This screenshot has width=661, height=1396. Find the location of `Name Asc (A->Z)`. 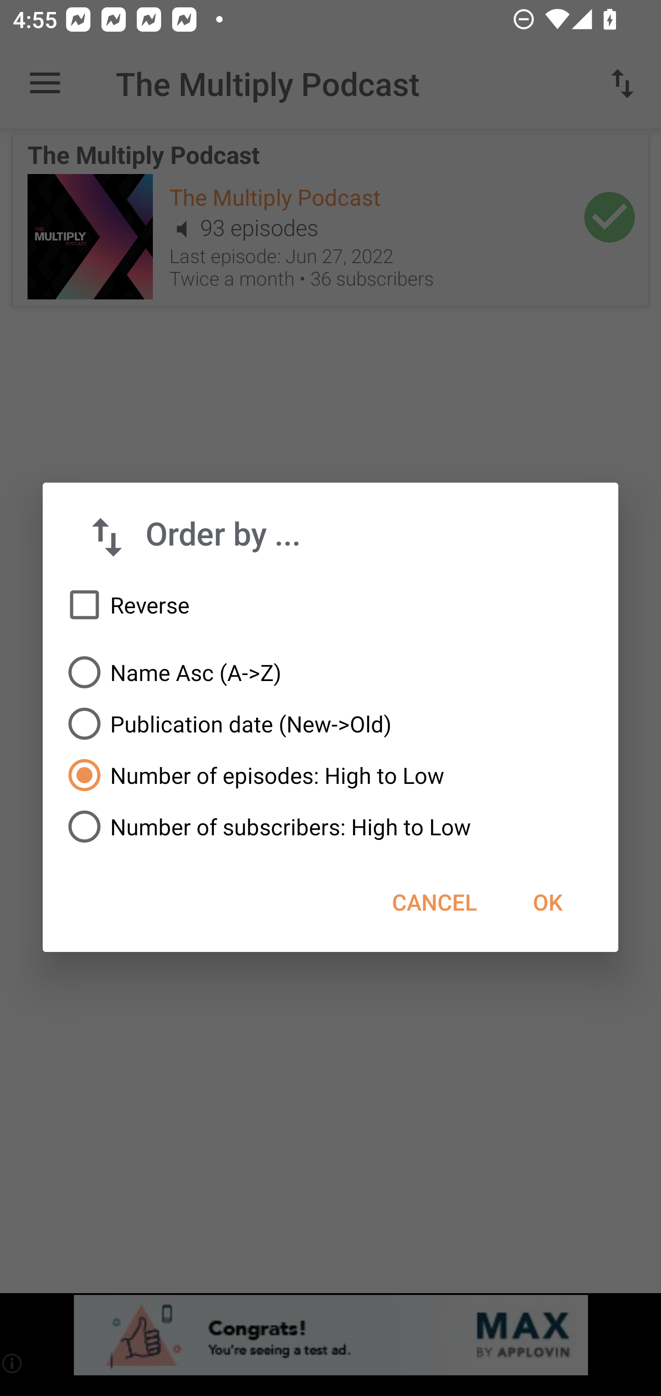

Name Asc (A->Z) is located at coordinates (330, 672).